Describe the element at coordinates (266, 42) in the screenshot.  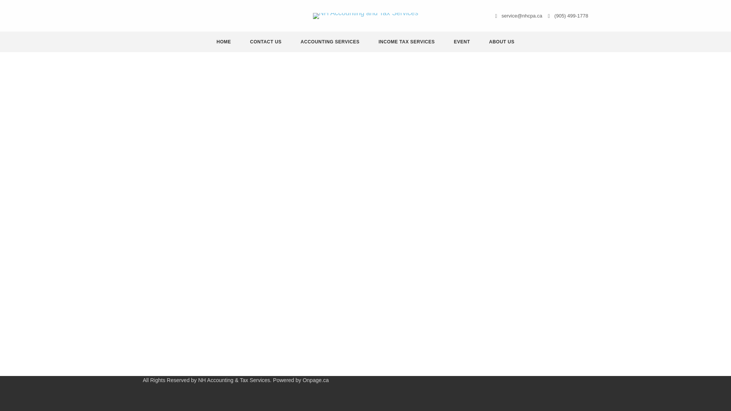
I see `CONTACT US` at that location.